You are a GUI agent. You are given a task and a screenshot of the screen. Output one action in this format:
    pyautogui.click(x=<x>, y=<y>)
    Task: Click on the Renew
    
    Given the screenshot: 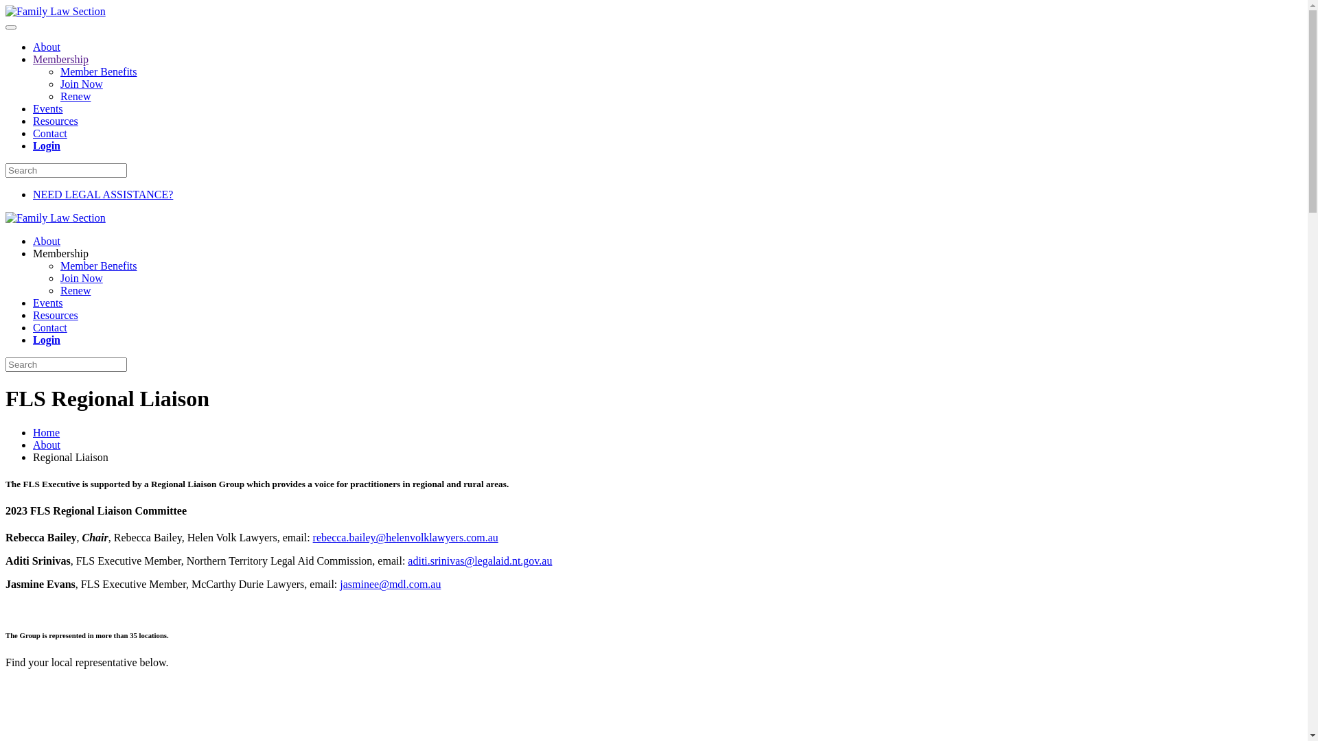 What is the action you would take?
    pyautogui.click(x=76, y=291)
    